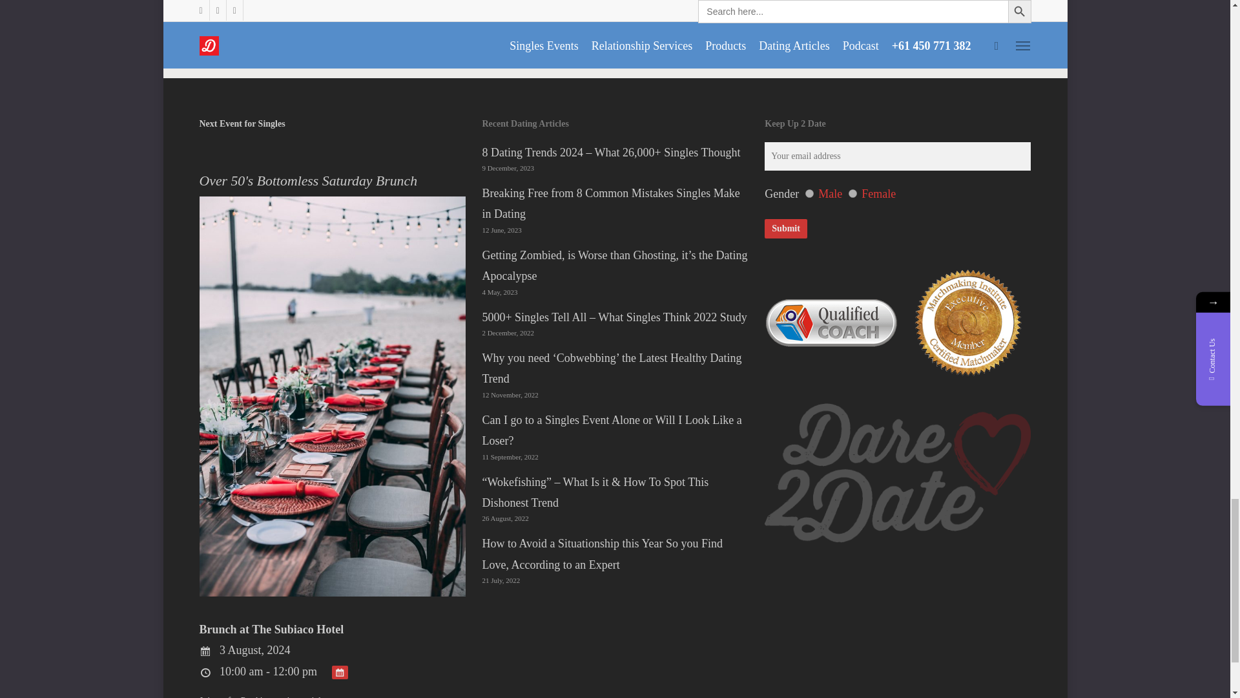 This screenshot has height=698, width=1240. Describe the element at coordinates (340, 672) in the screenshot. I see `Add to iCal Calendar` at that location.